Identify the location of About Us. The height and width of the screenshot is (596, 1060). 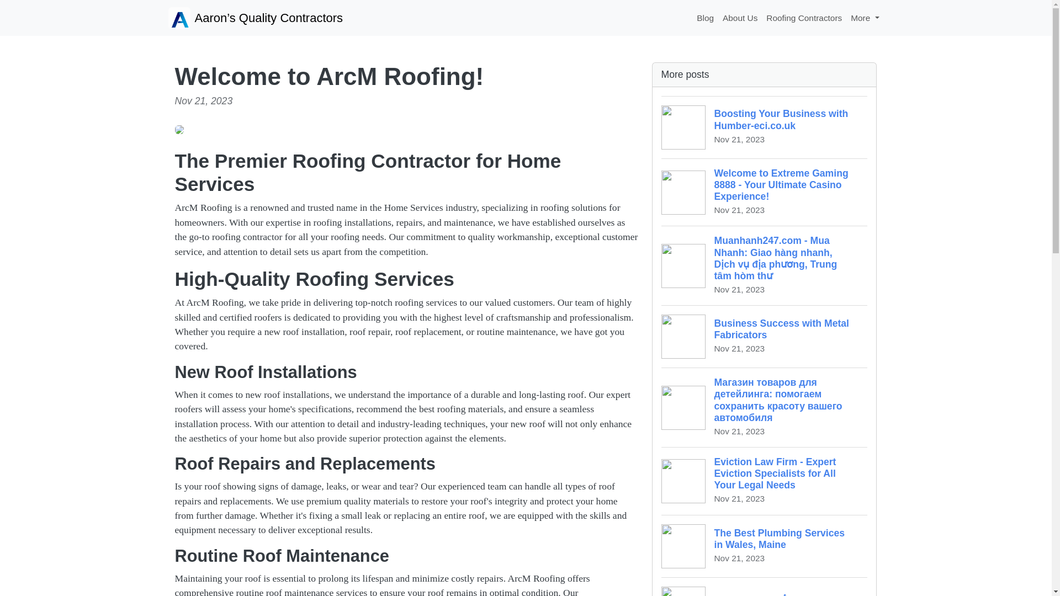
(740, 18).